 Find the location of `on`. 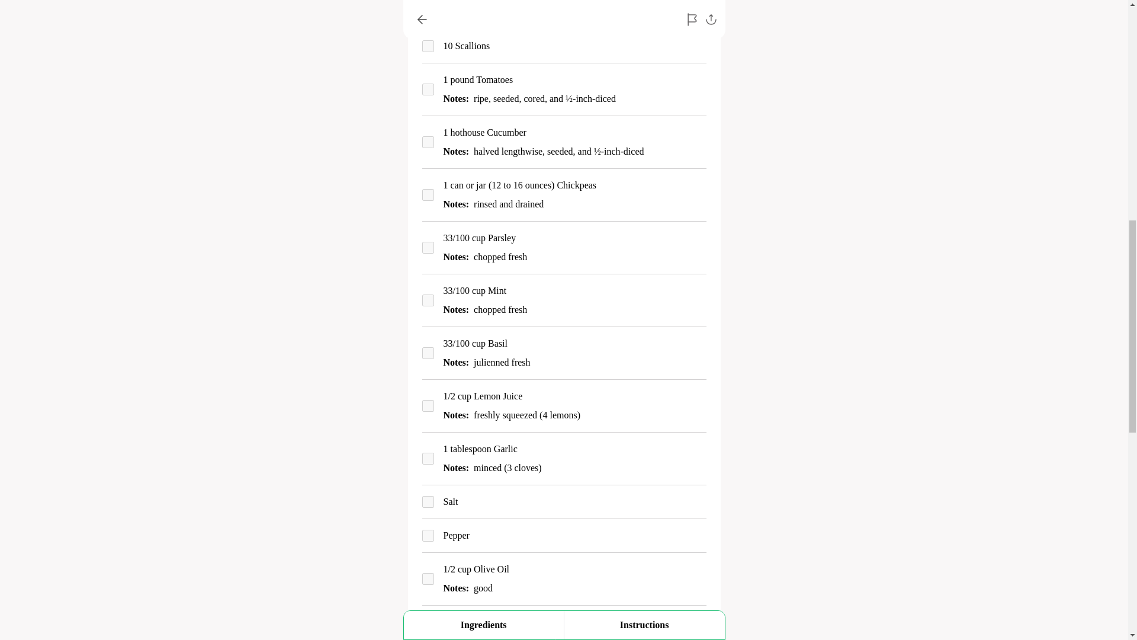

on is located at coordinates (428, 353).